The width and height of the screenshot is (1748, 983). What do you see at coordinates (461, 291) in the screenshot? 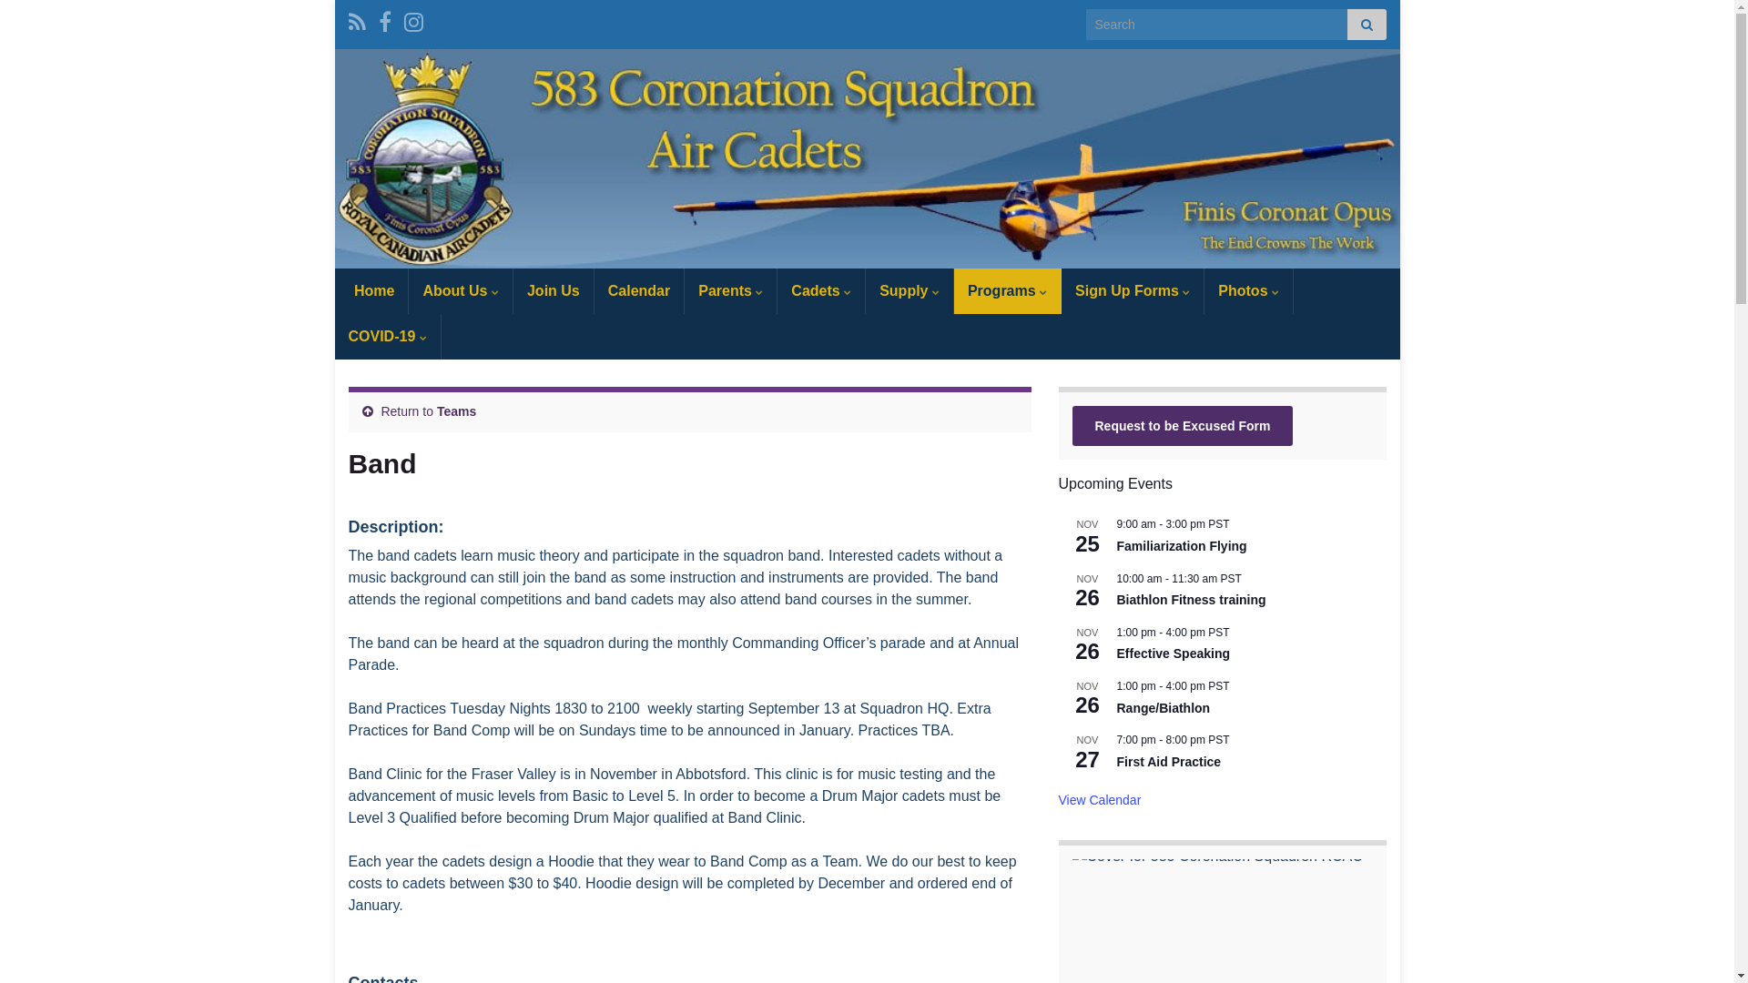
I see `About Us` at bounding box center [461, 291].